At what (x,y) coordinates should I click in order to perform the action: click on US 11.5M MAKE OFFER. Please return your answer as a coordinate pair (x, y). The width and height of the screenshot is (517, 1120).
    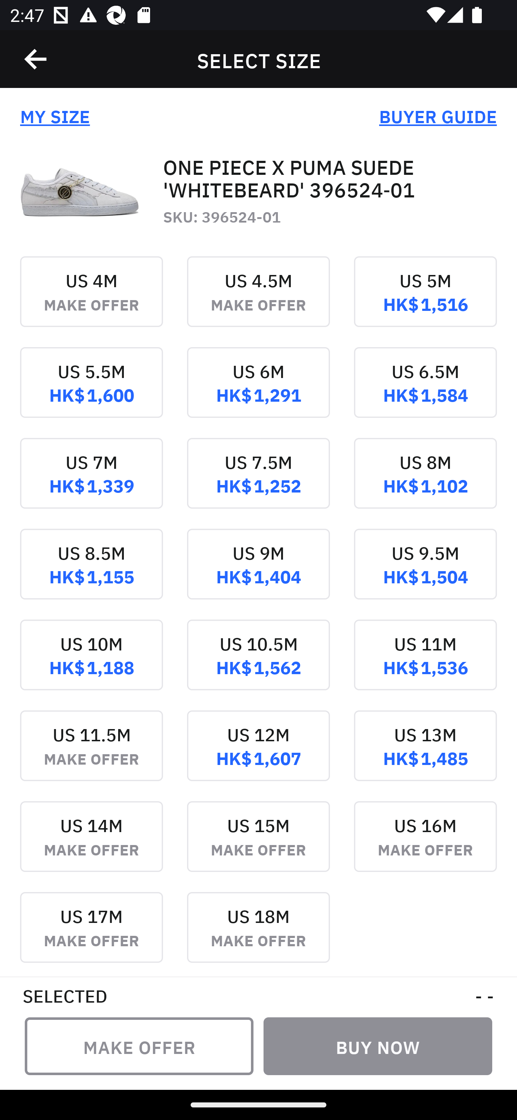
    Looking at the image, I should click on (91, 755).